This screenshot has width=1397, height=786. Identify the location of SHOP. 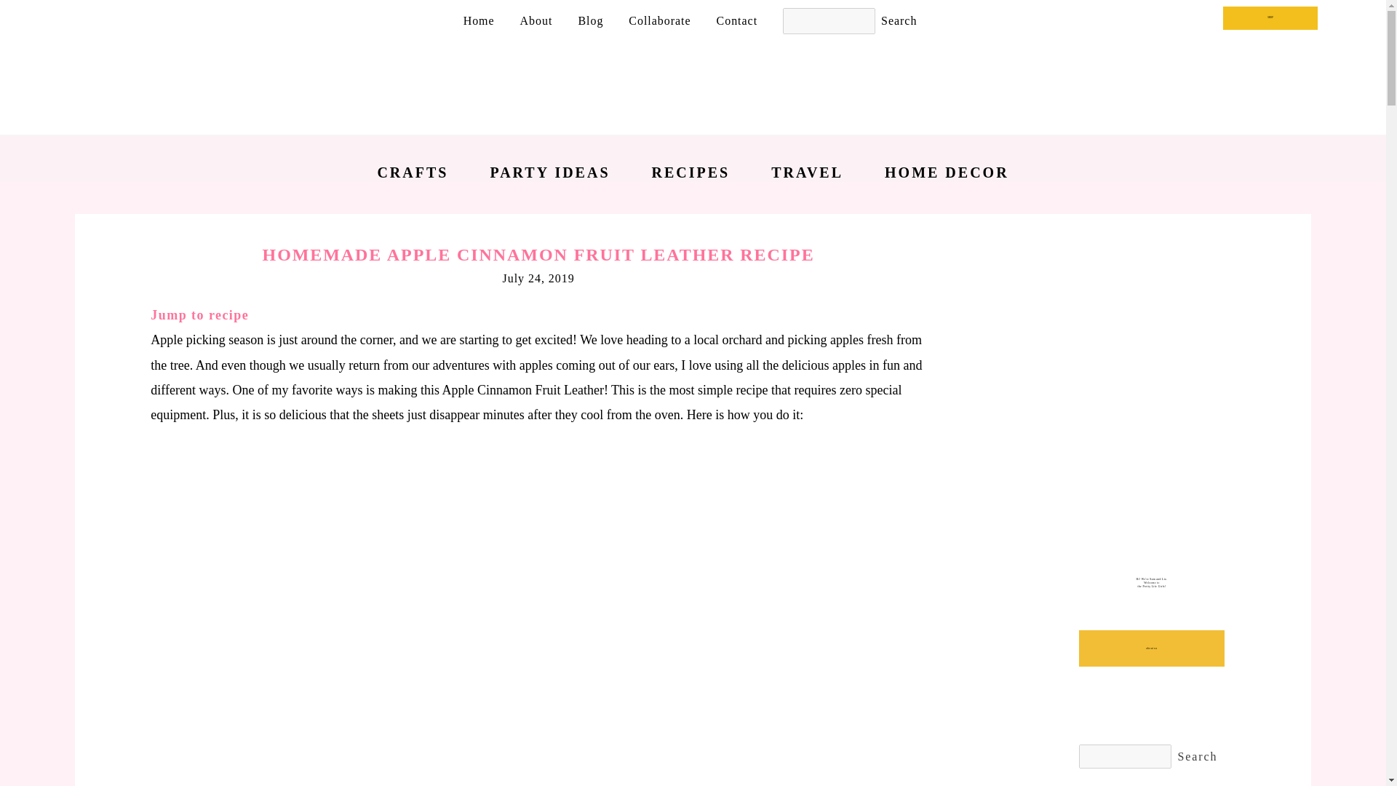
(1270, 17).